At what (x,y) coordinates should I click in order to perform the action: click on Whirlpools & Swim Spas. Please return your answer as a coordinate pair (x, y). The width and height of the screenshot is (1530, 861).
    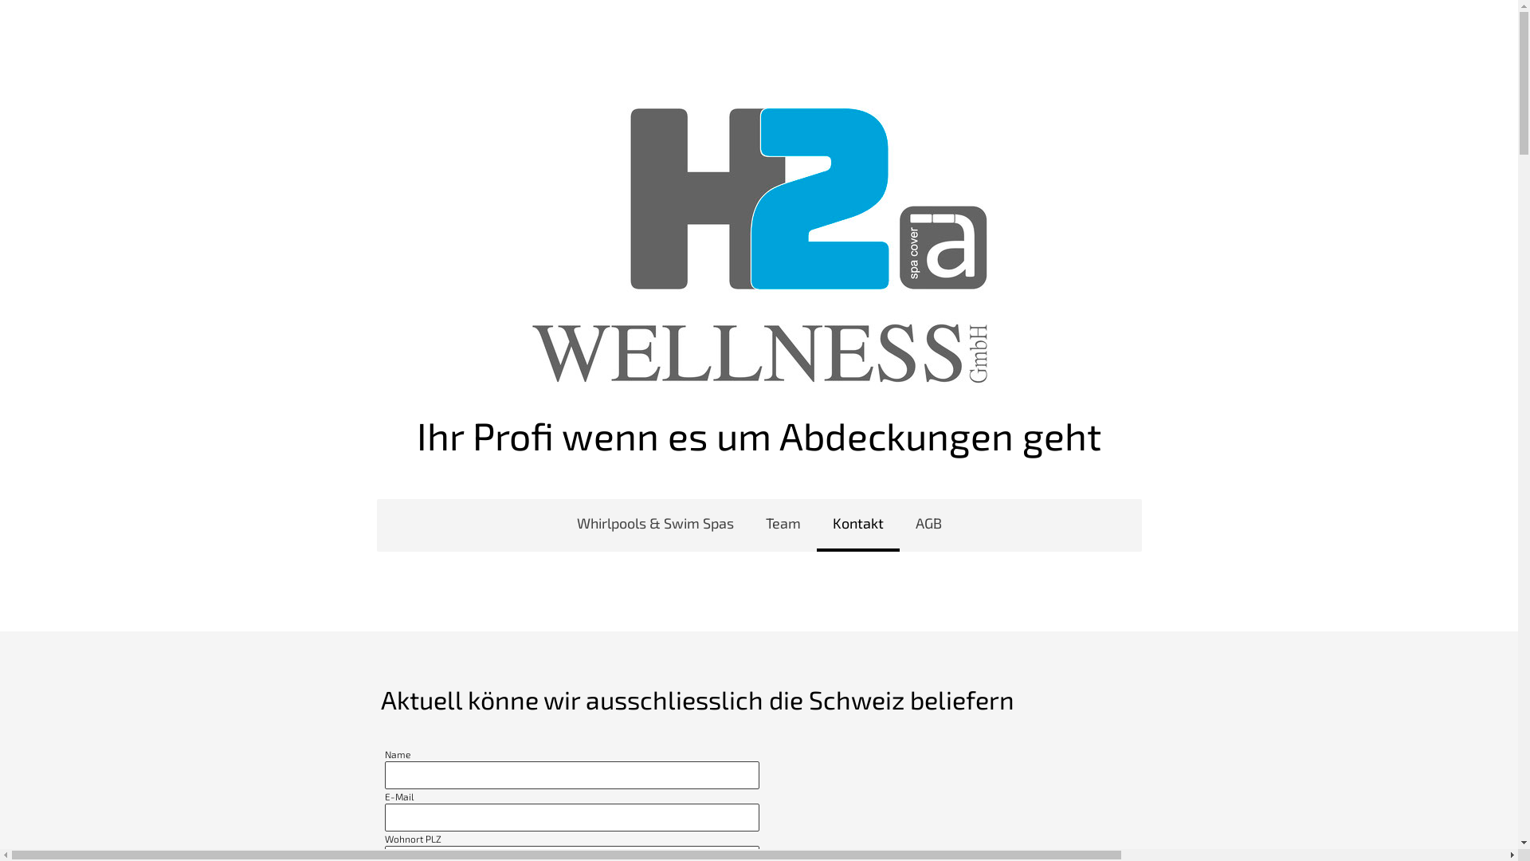
    Looking at the image, I should click on (655, 525).